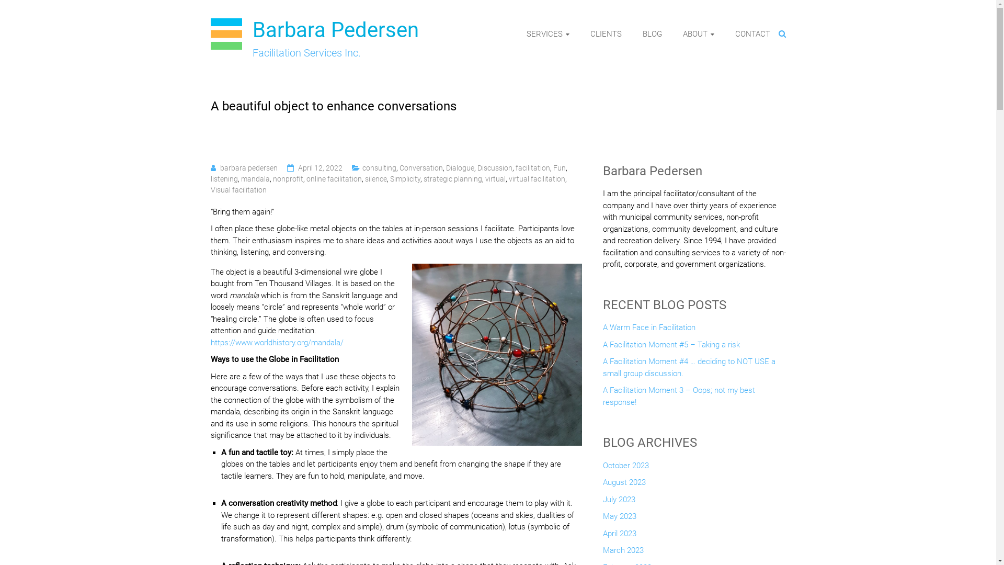 This screenshot has width=1004, height=565. What do you see at coordinates (624, 485) in the screenshot?
I see `August 2023` at bounding box center [624, 485].